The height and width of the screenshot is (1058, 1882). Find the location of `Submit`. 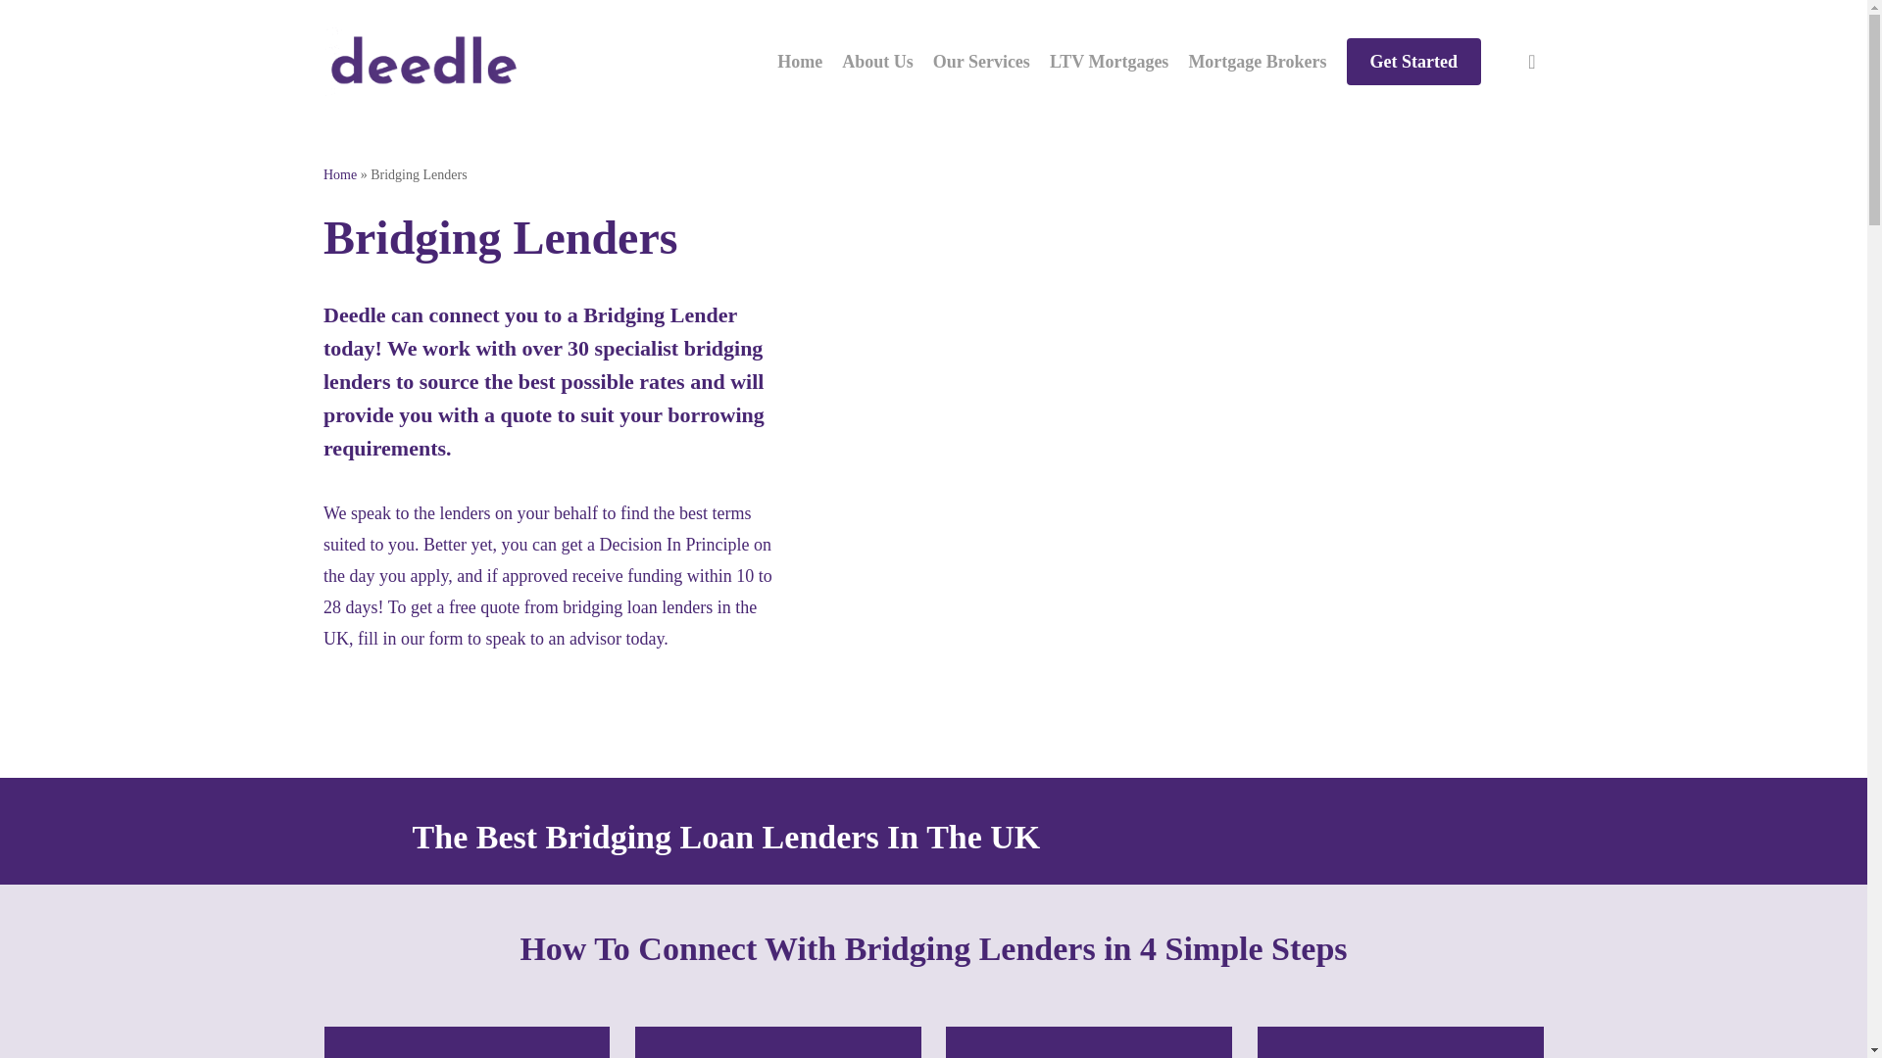

Submit is located at coordinates (907, 756).